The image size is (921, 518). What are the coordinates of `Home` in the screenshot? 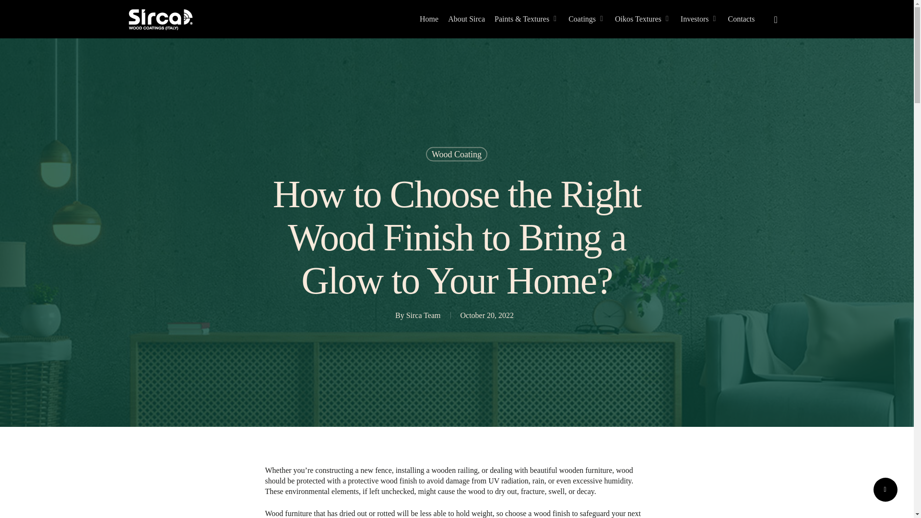 It's located at (429, 19).